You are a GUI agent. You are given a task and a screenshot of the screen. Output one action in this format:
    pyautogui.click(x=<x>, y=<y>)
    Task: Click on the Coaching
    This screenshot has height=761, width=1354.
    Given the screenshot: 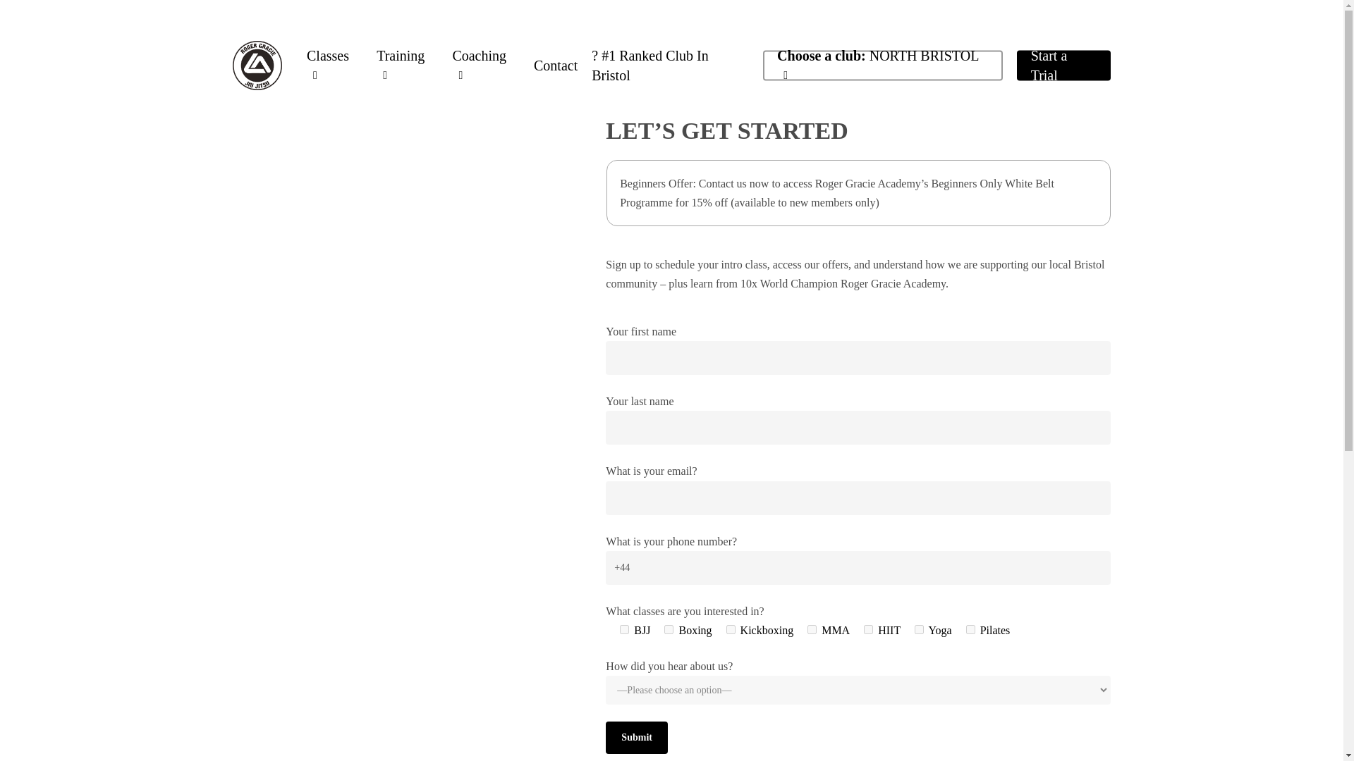 What is the action you would take?
    pyautogui.click(x=486, y=65)
    